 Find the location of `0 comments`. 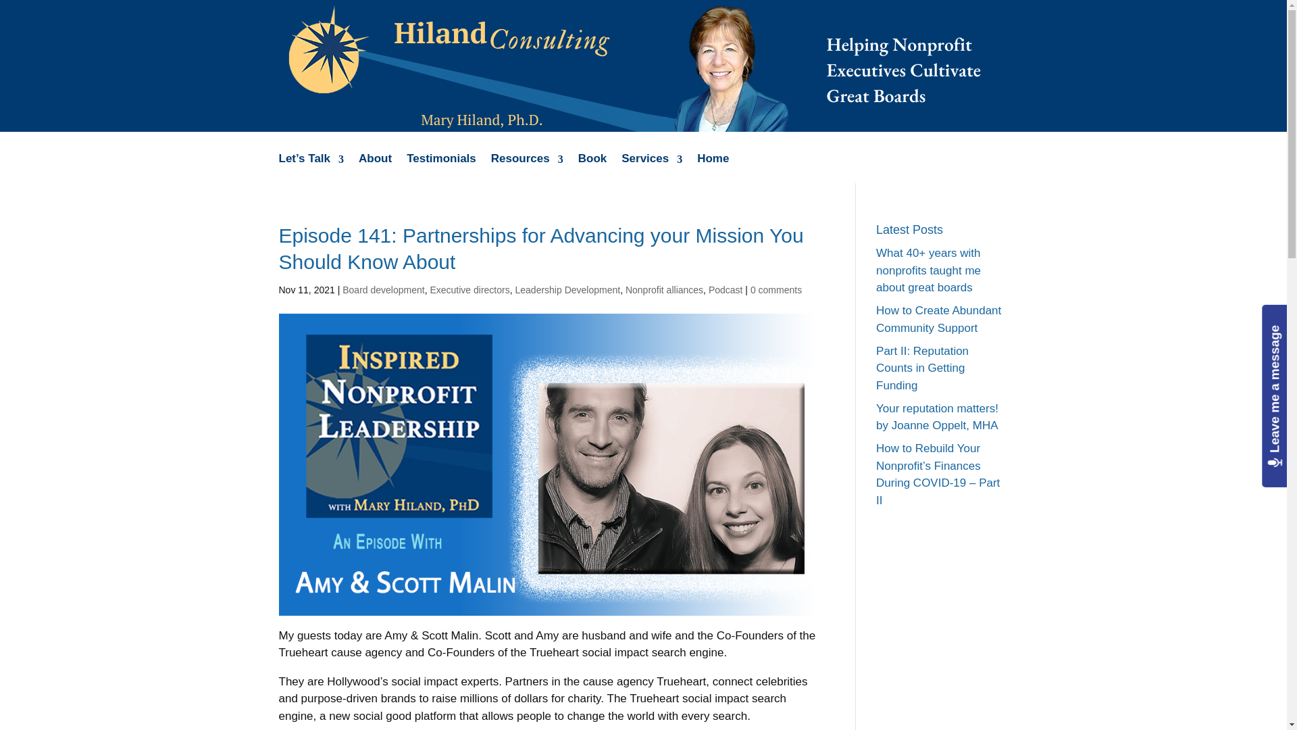

0 comments is located at coordinates (775, 290).